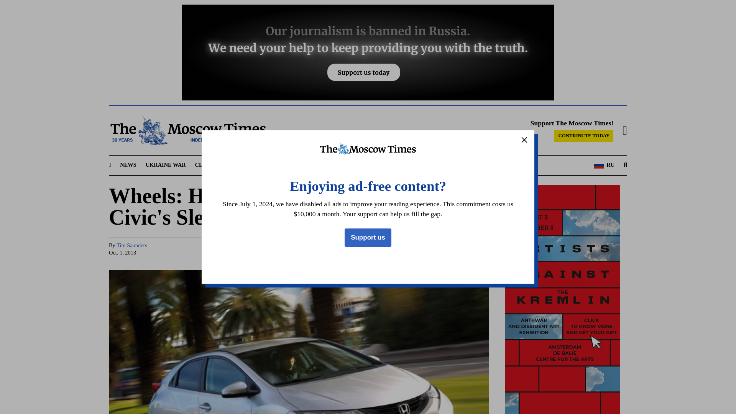 The width and height of the screenshot is (736, 414). Describe the element at coordinates (409, 249) in the screenshot. I see `Share on Twitter` at that location.